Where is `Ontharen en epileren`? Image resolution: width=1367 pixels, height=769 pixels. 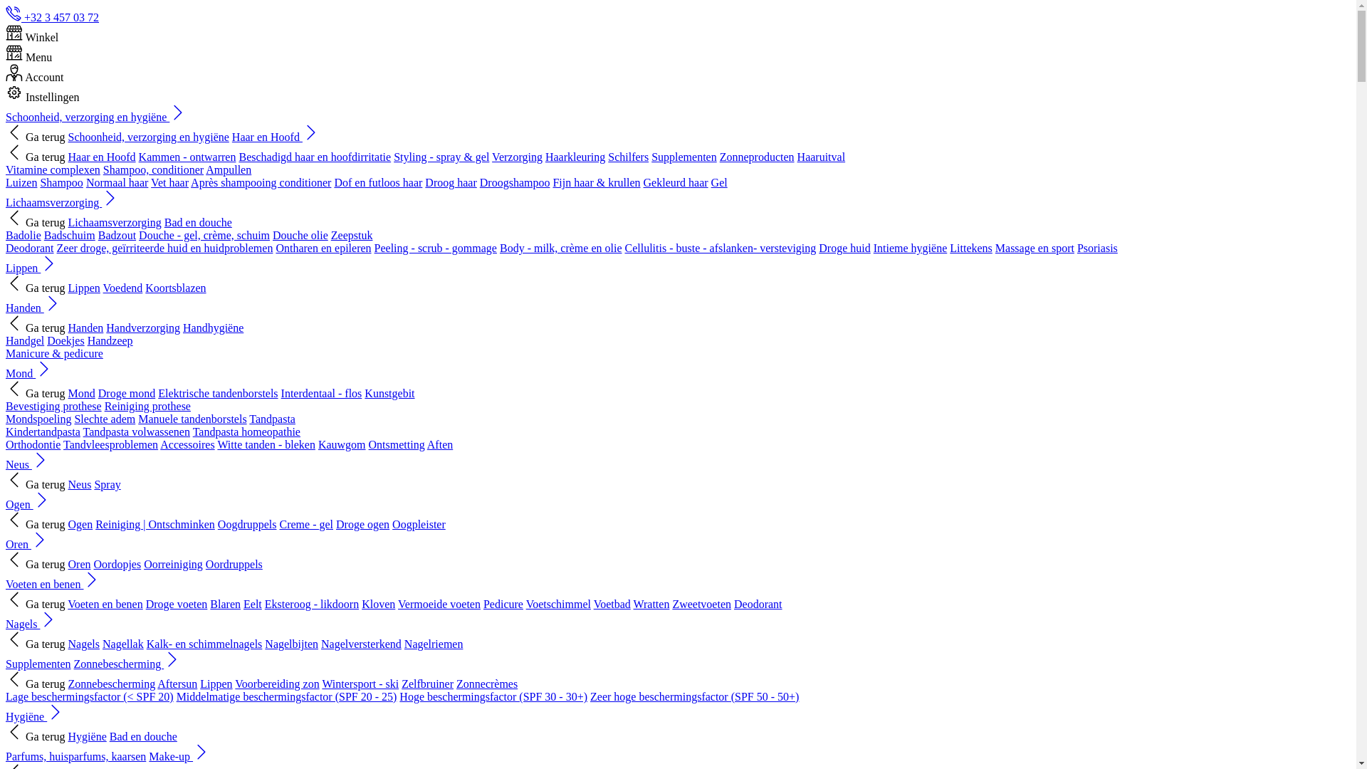
Ontharen en epileren is located at coordinates (323, 248).